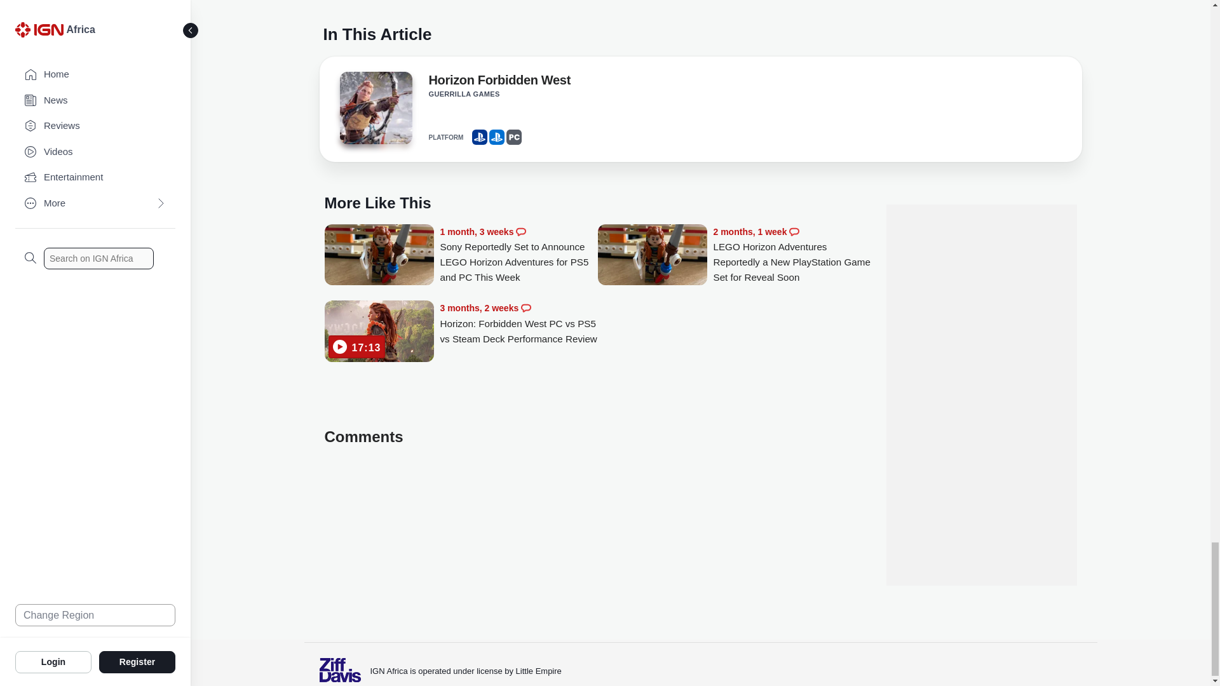 This screenshot has width=1220, height=686. I want to click on Comments, so click(521, 231).